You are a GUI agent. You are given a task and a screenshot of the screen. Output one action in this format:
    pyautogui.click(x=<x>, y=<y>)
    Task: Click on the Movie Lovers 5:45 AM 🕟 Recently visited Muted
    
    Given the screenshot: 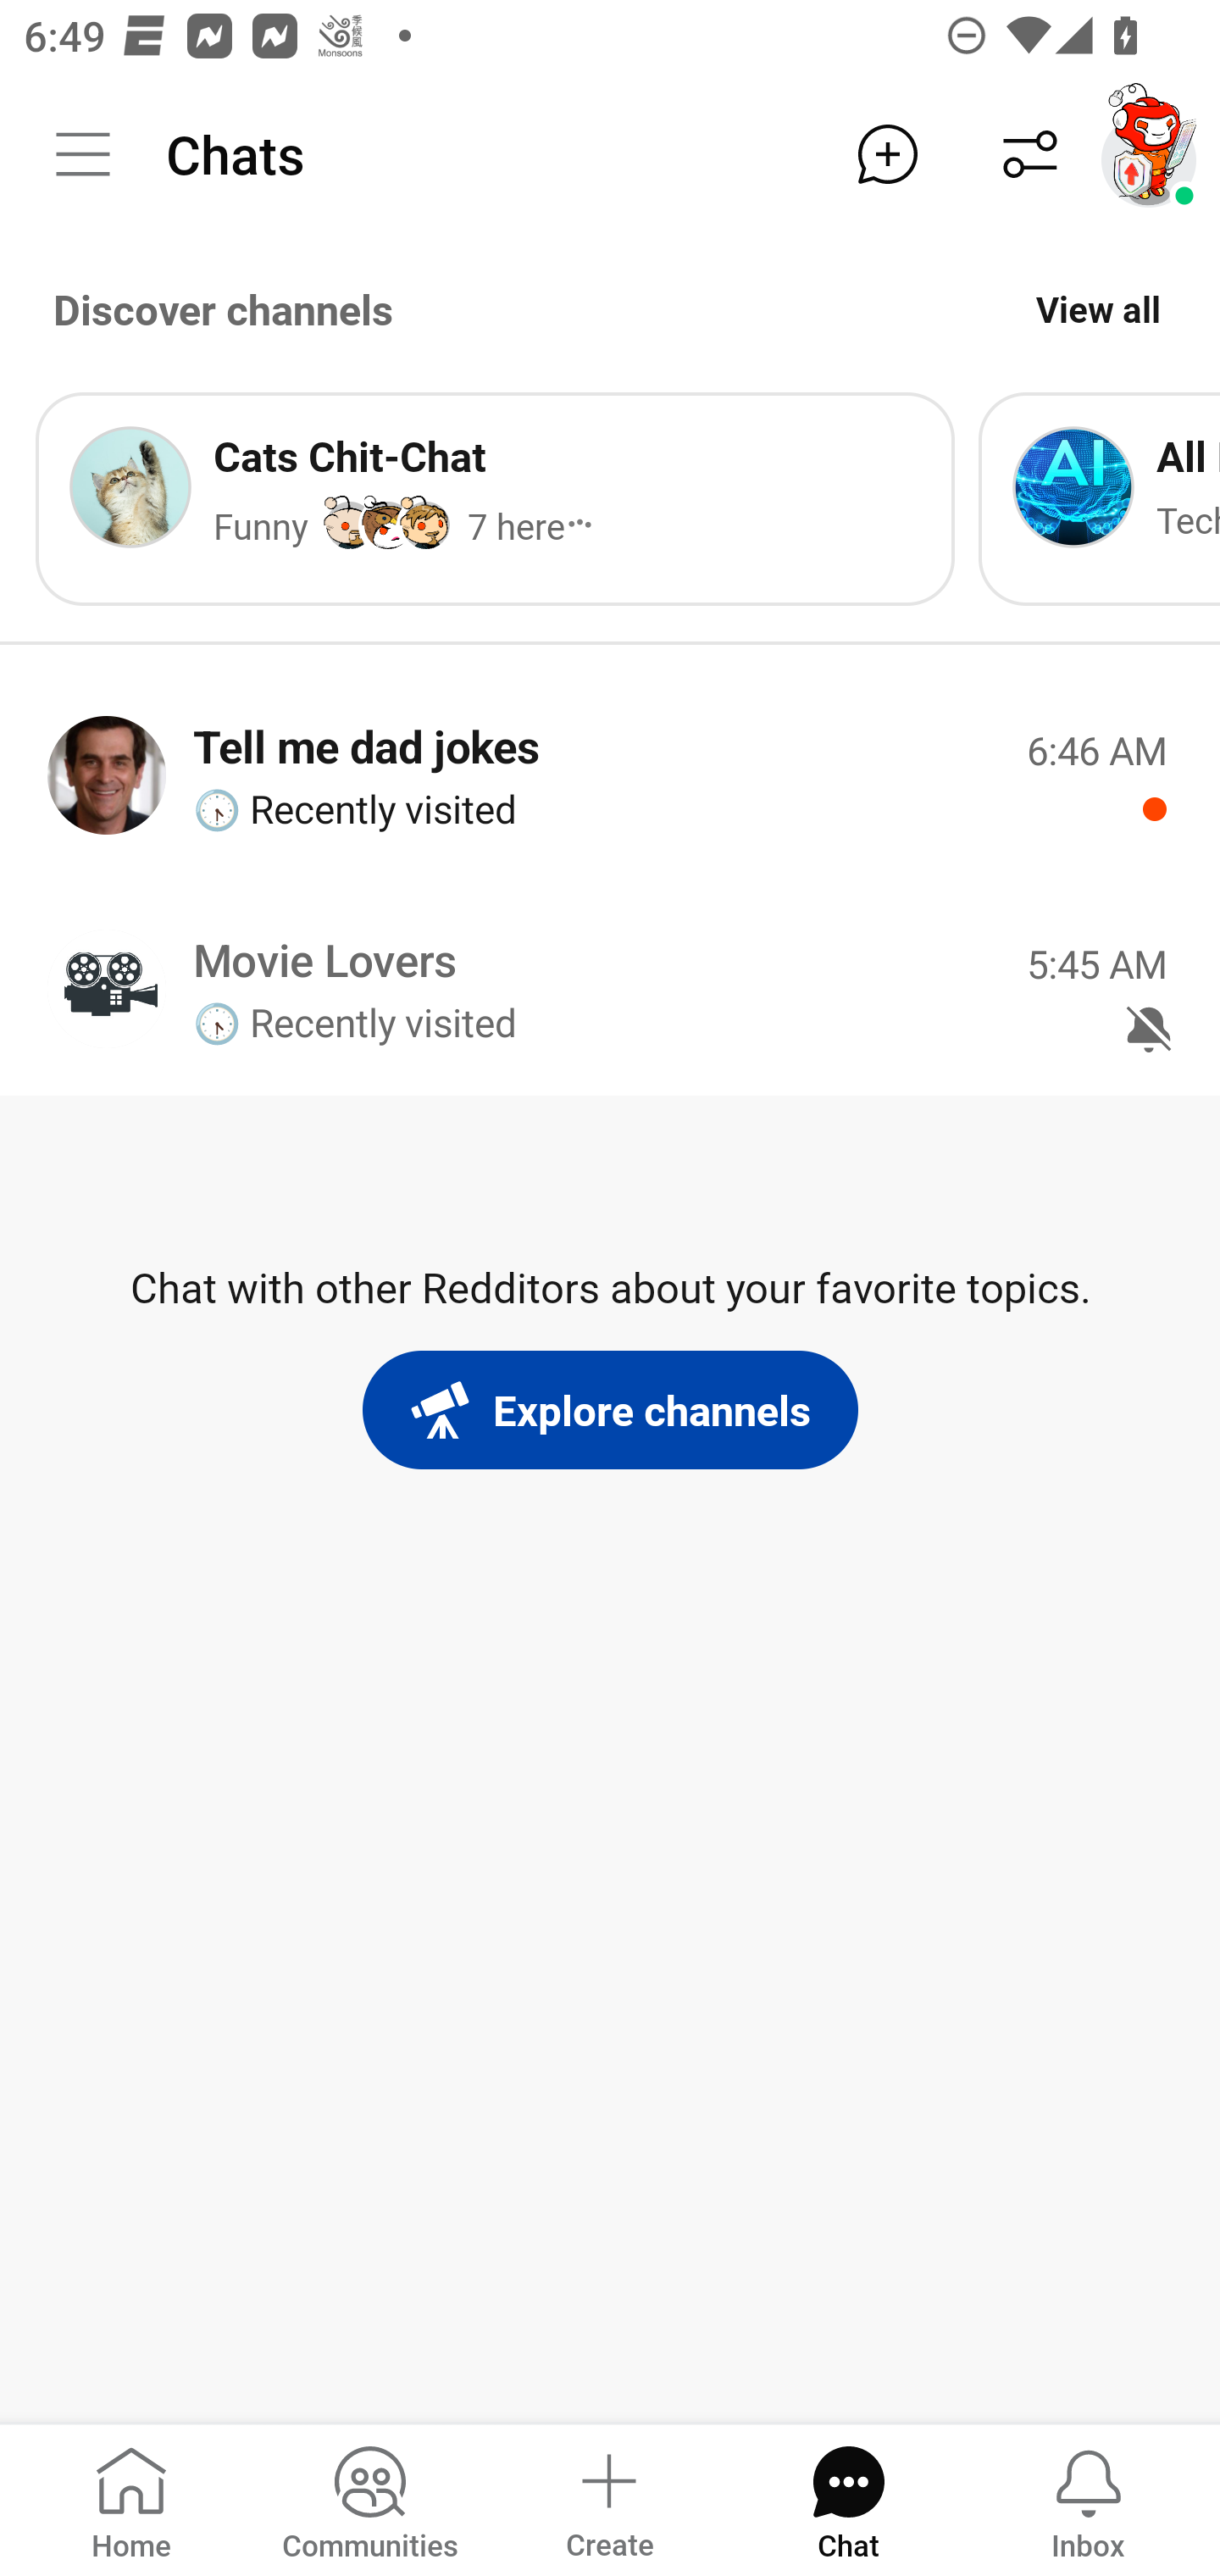 What is the action you would take?
    pyautogui.click(x=610, y=988)
    